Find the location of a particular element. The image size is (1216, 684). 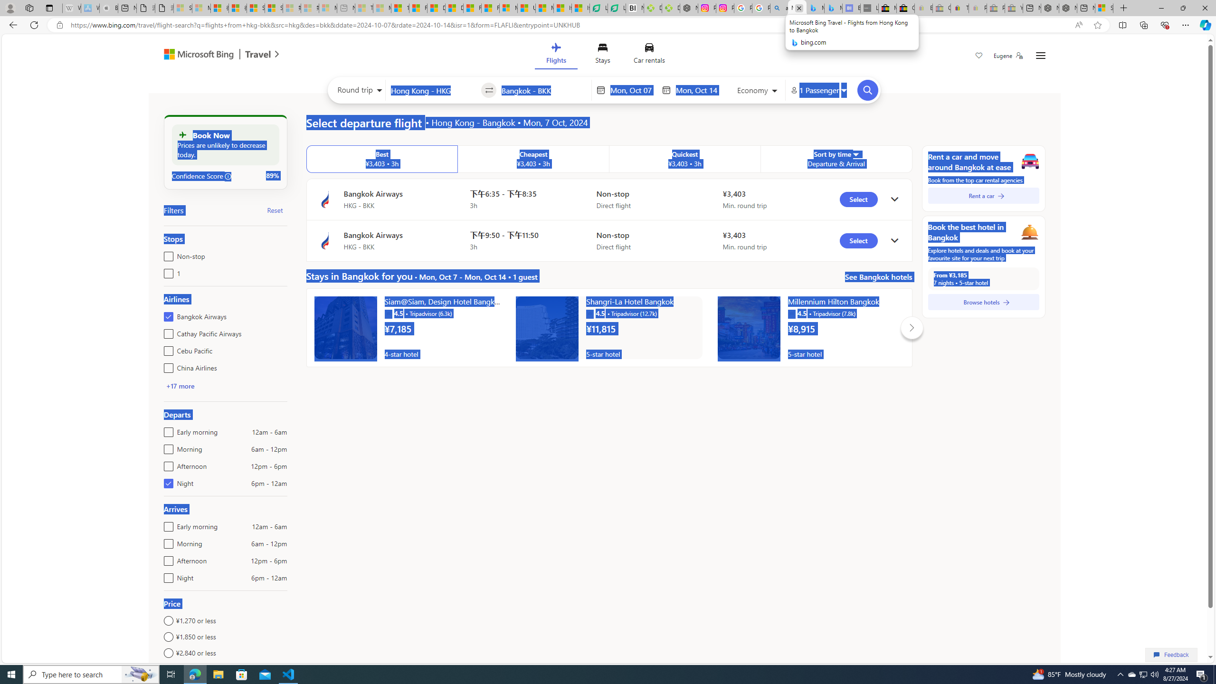

Afternoon12pm - 6pm is located at coordinates (166, 559).